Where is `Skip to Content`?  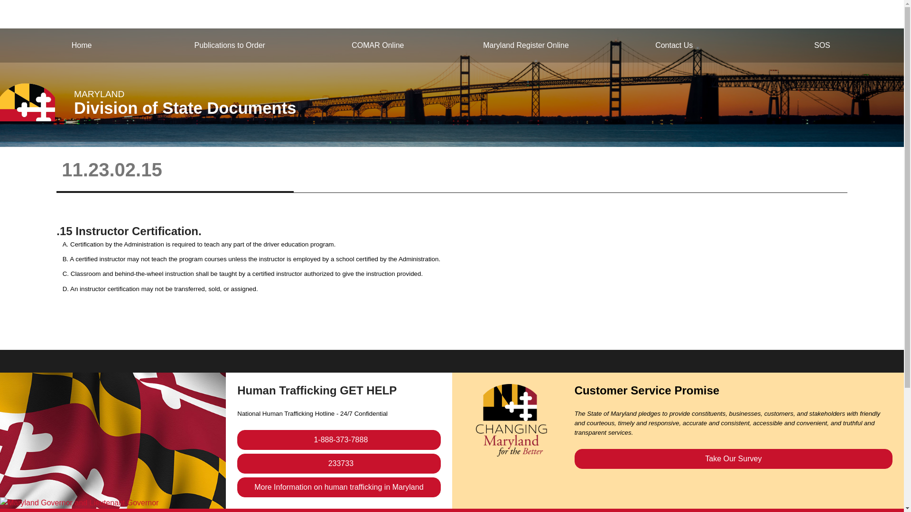 Skip to Content is located at coordinates (8, 36).